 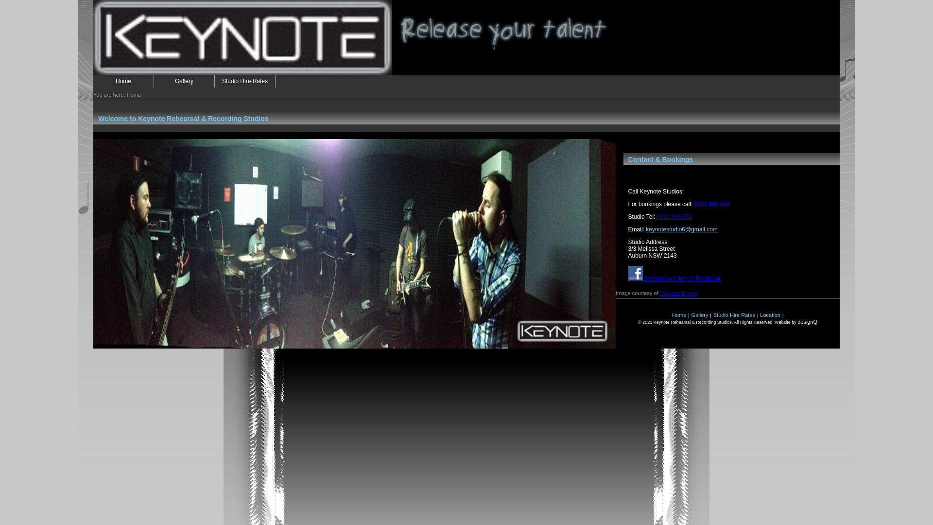 What do you see at coordinates (184, 81) in the screenshot?
I see `Gallery` at bounding box center [184, 81].